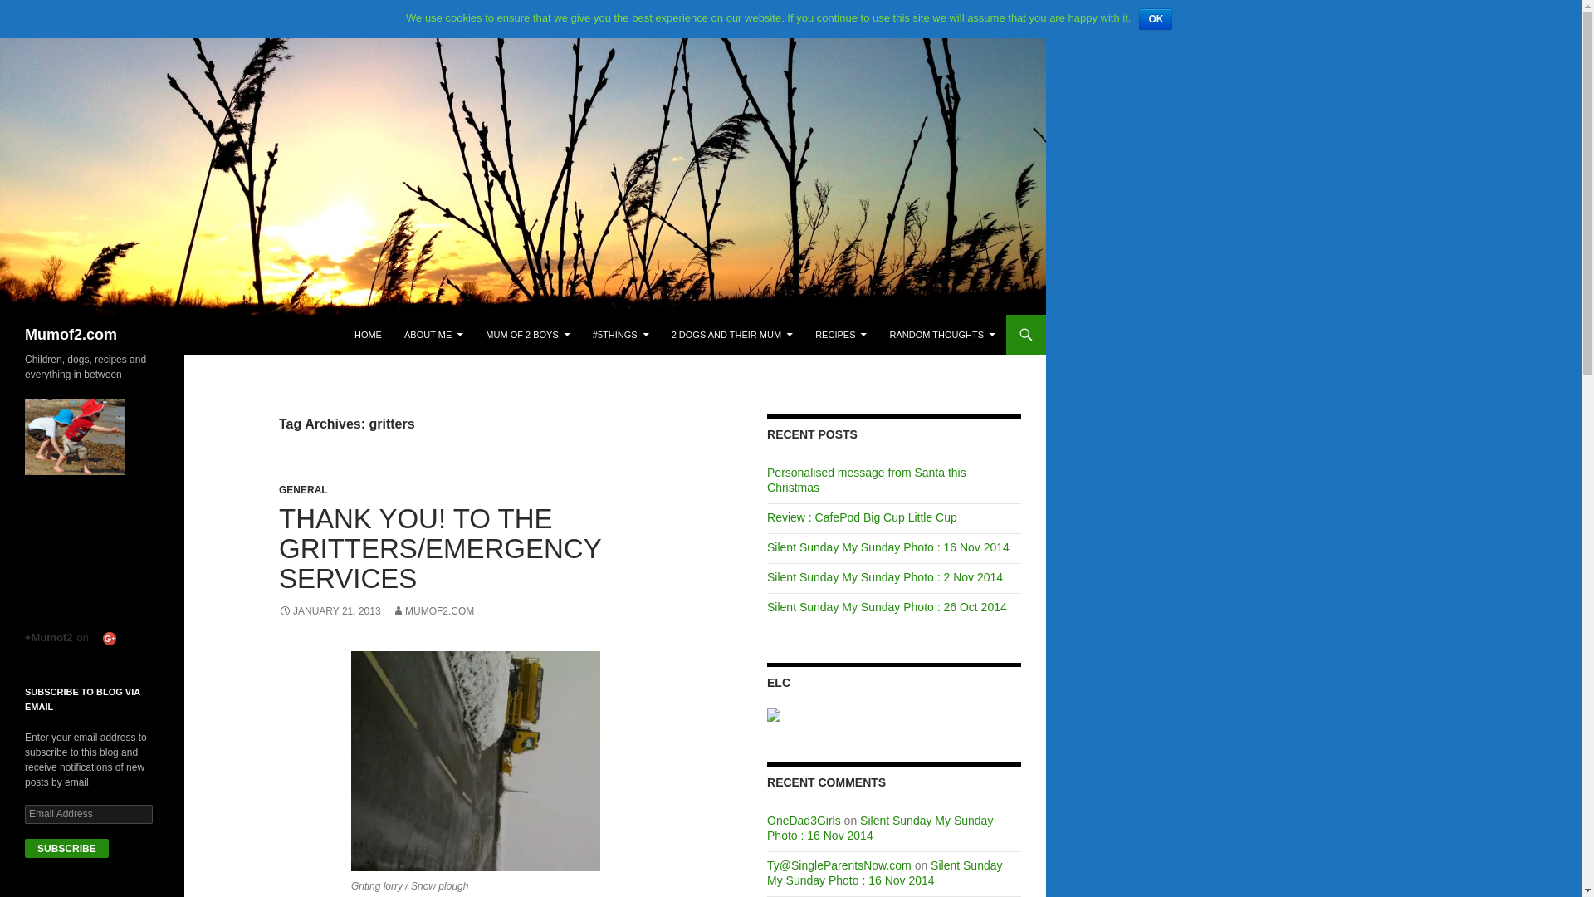  What do you see at coordinates (368, 334) in the screenshot?
I see `HOME` at bounding box center [368, 334].